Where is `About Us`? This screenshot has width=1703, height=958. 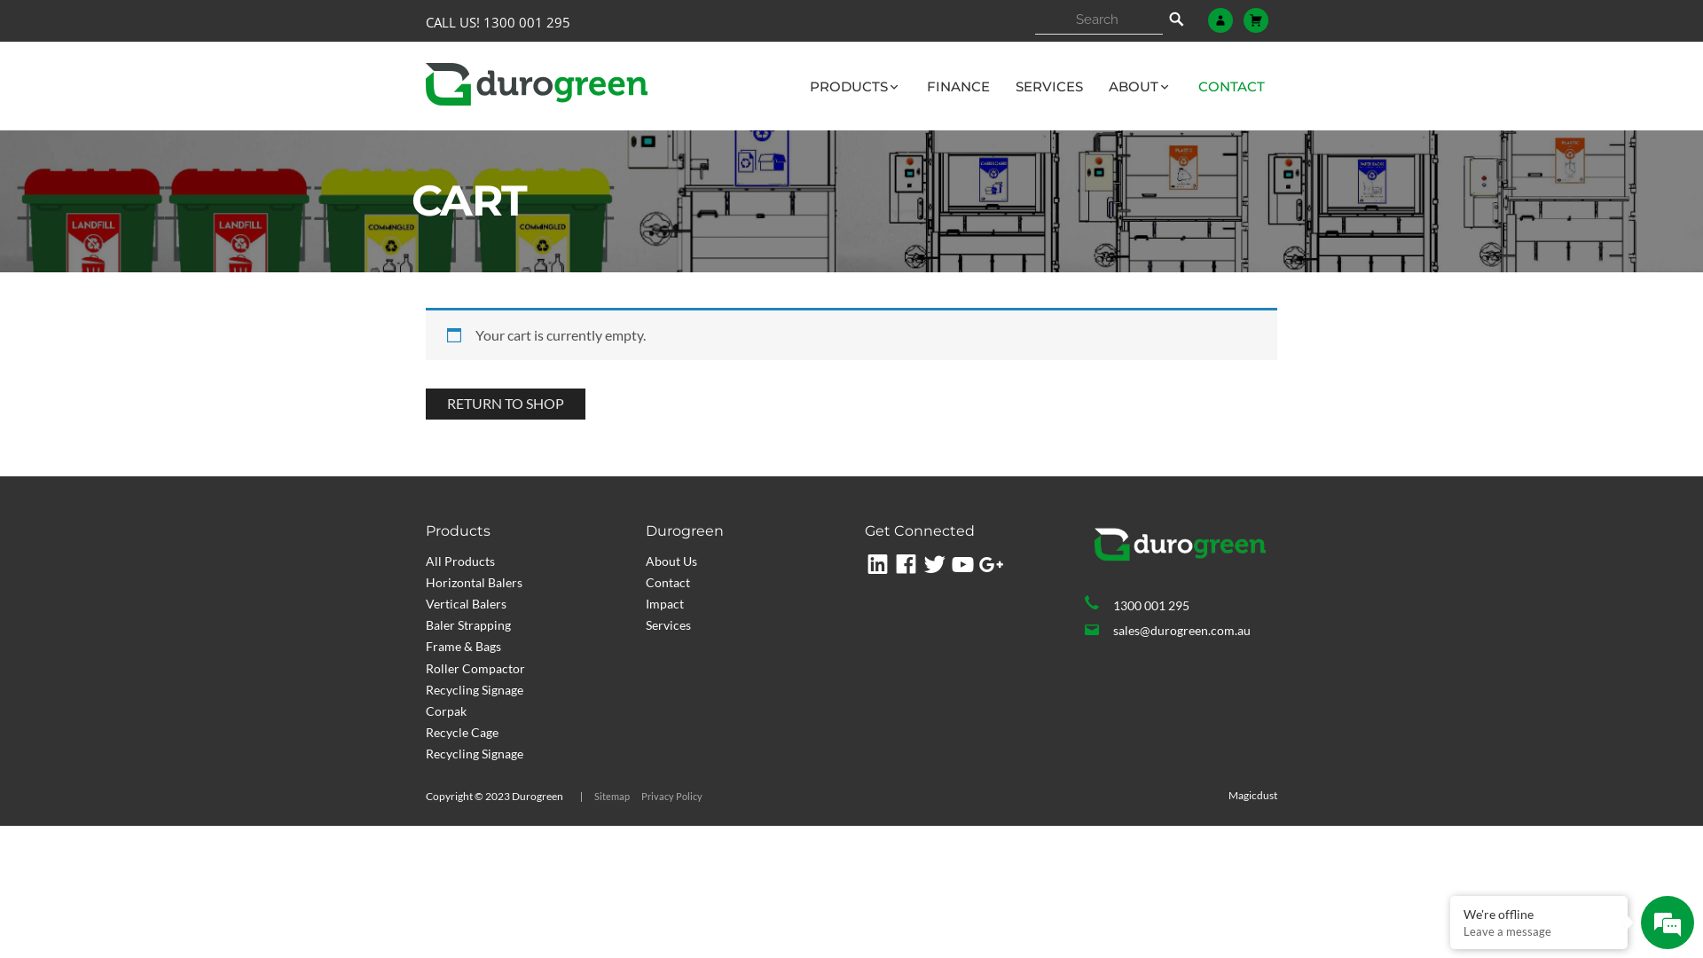
About Us is located at coordinates (671, 561).